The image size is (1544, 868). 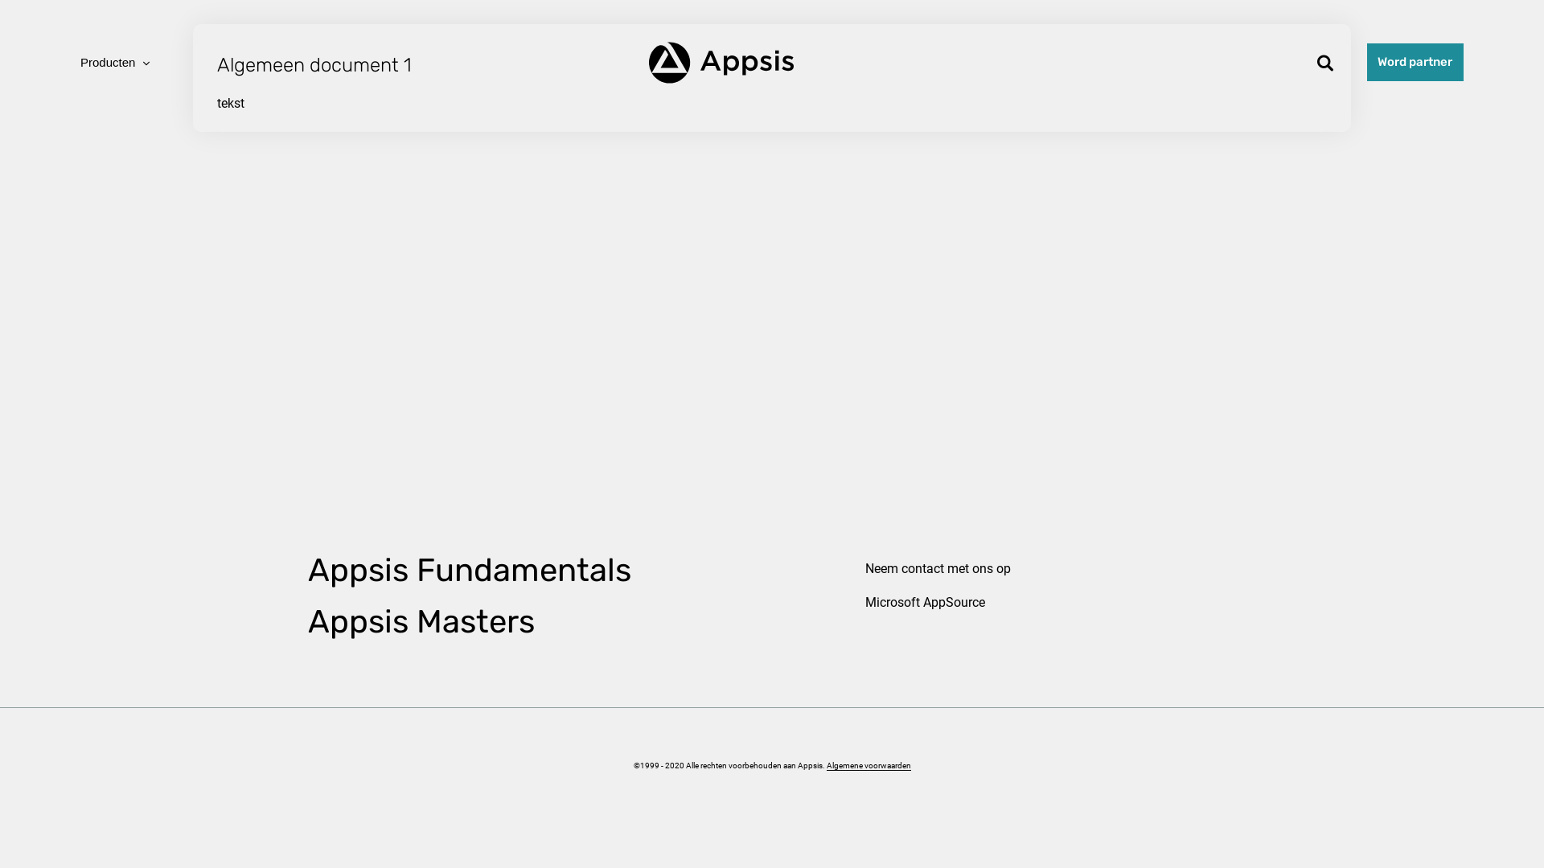 What do you see at coordinates (938, 569) in the screenshot?
I see `Neem contact met ons op` at bounding box center [938, 569].